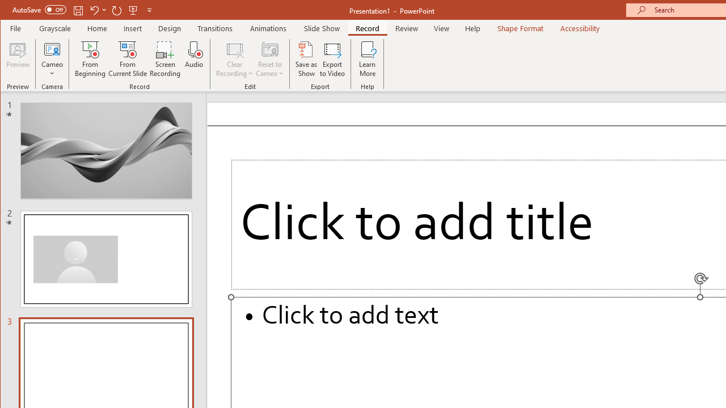 Image resolution: width=726 pixels, height=408 pixels. I want to click on Audio, so click(194, 59).